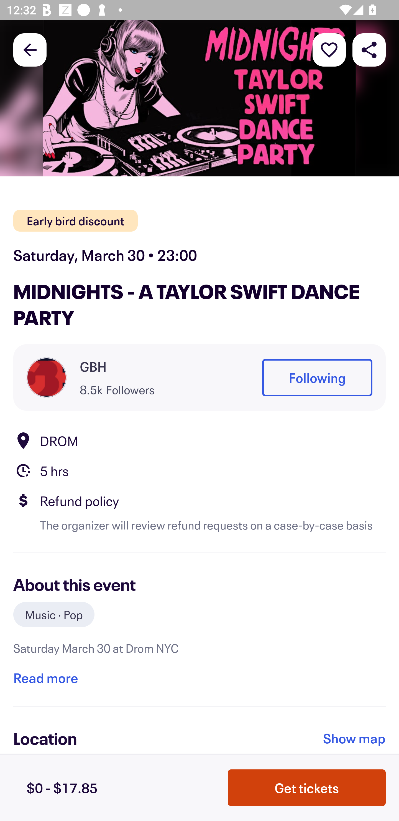 The image size is (399, 821). Describe the element at coordinates (199, 440) in the screenshot. I see `Location DROM` at that location.